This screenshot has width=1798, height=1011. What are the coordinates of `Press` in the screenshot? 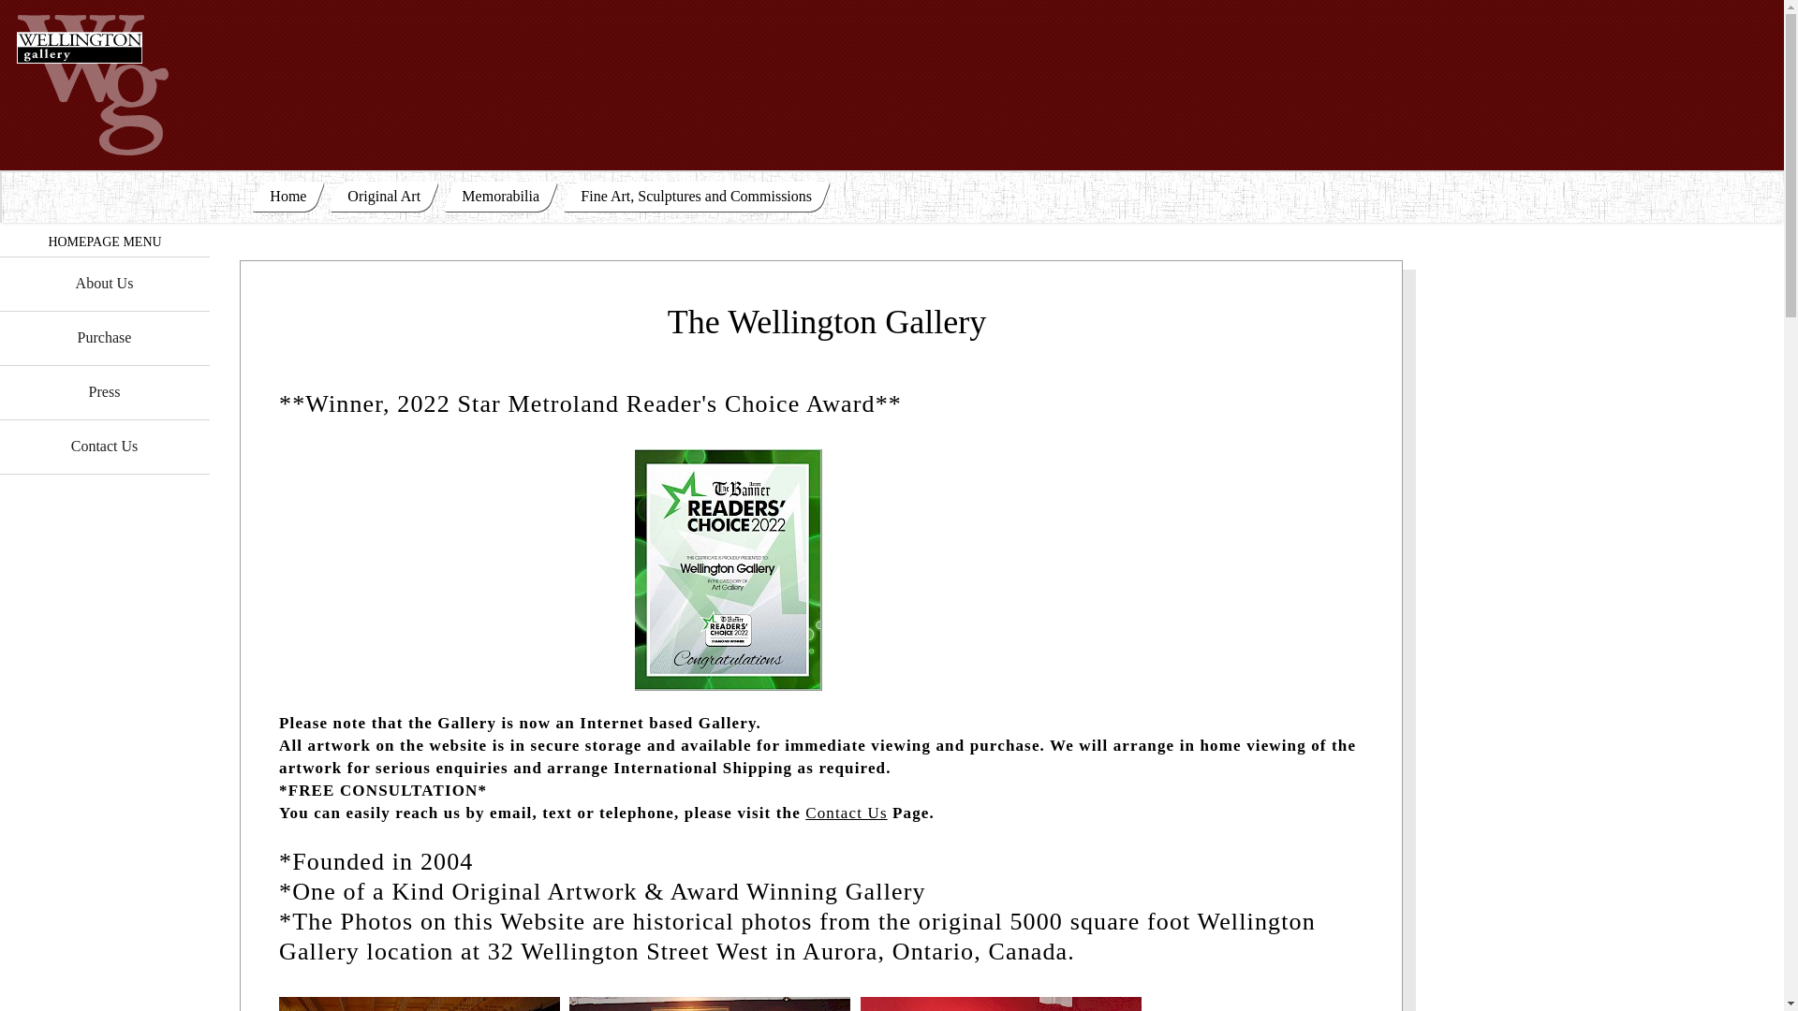 It's located at (105, 392).